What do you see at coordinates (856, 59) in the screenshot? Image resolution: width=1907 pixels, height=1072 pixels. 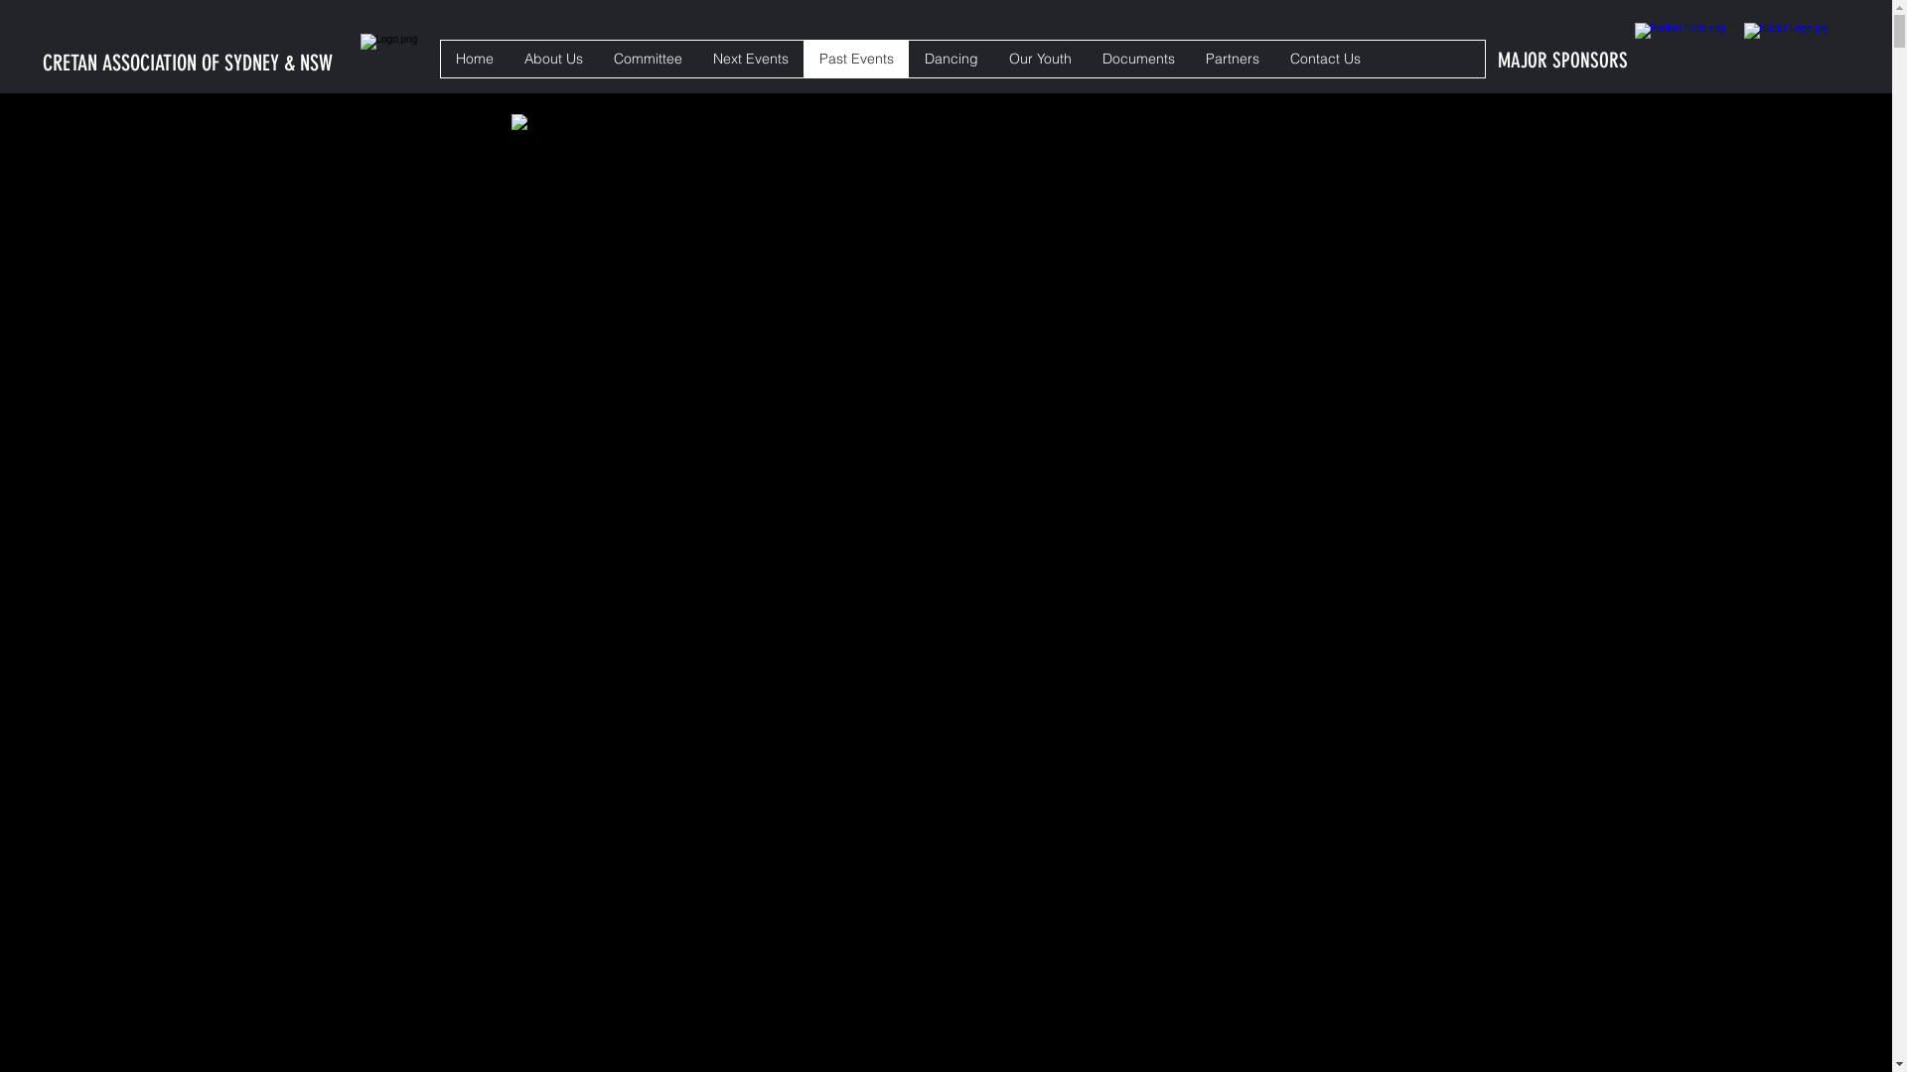 I see `Past Events` at bounding box center [856, 59].